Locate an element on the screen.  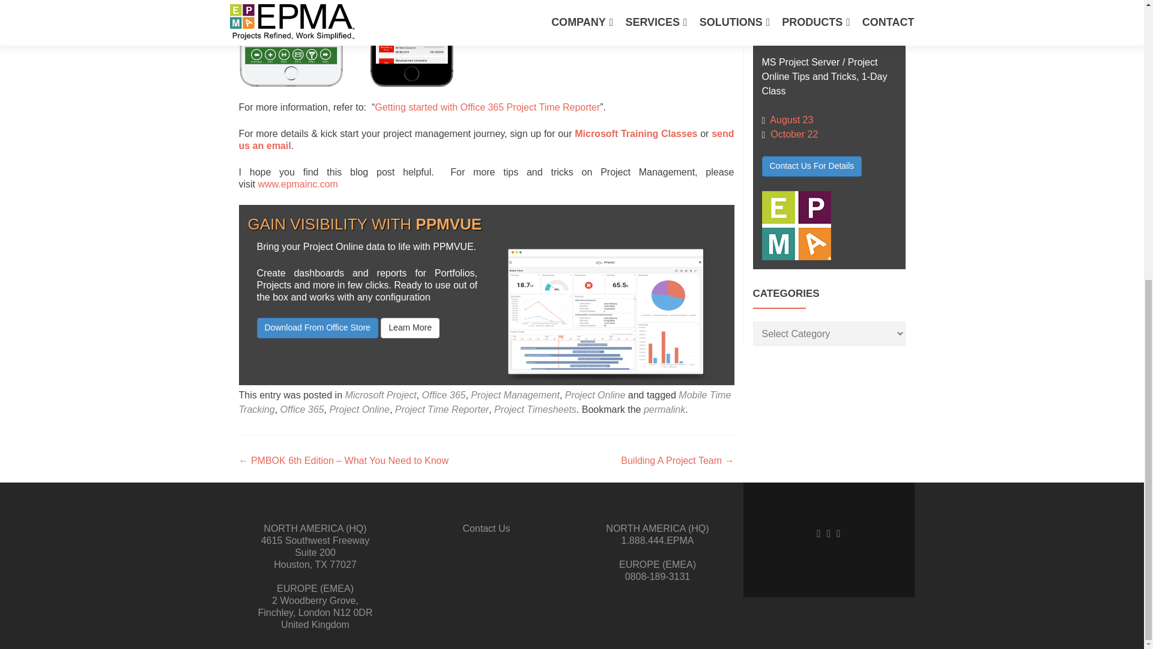
Getting started with Office 365 Project Time Reporter is located at coordinates (487, 107).